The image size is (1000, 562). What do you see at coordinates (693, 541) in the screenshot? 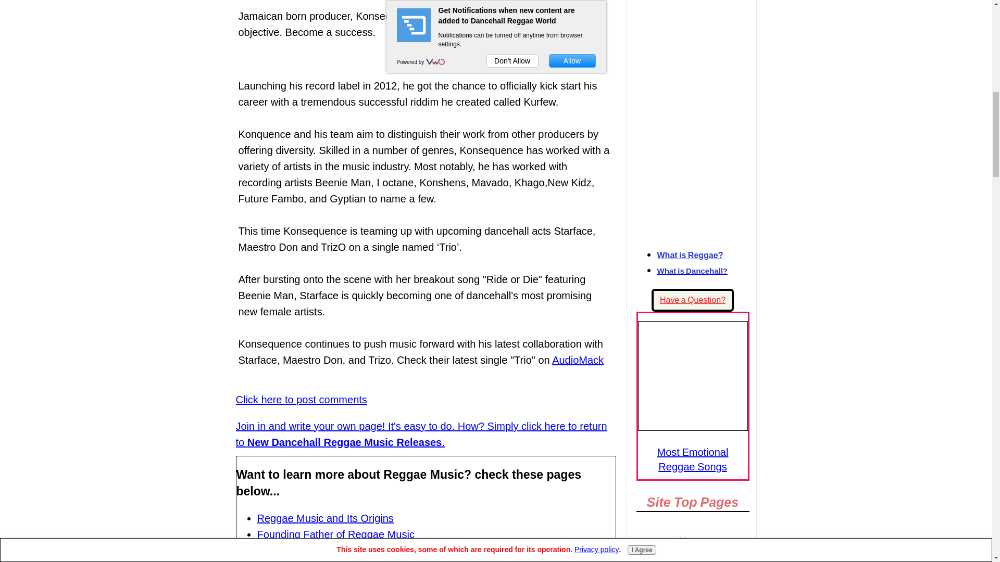
I see `Home` at bounding box center [693, 541].